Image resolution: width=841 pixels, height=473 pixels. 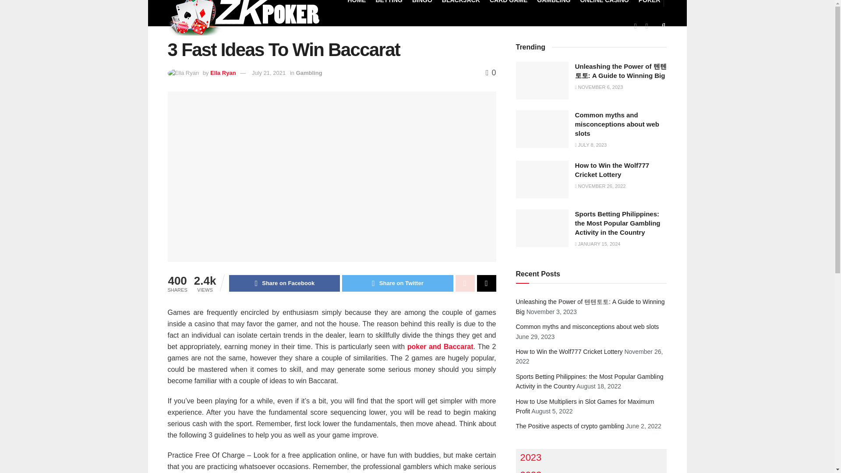 What do you see at coordinates (604, 7) in the screenshot?
I see `ONLINE CASINO` at bounding box center [604, 7].